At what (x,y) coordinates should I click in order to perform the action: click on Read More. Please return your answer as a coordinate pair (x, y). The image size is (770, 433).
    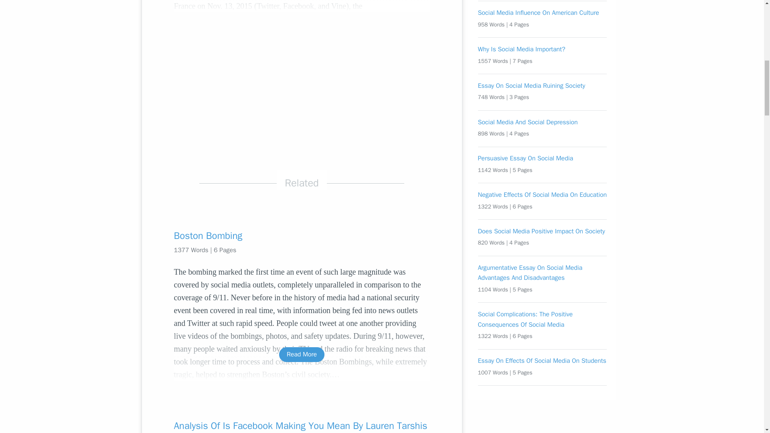
    Looking at the image, I should click on (302, 354).